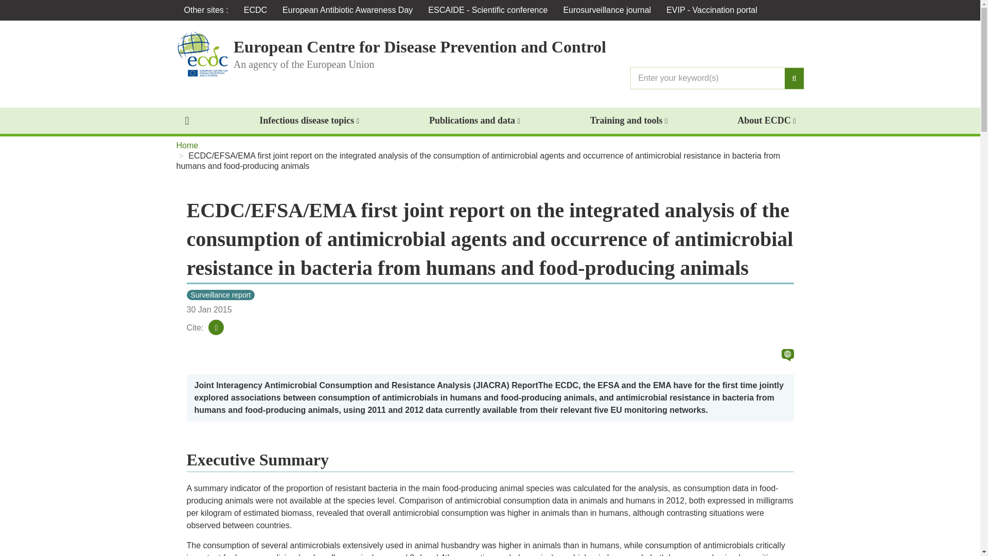  I want to click on Copy to clipboard, so click(206, 339).